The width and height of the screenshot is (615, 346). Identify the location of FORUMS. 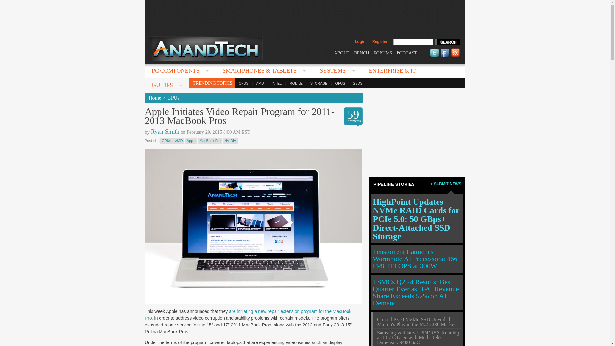
(383, 53).